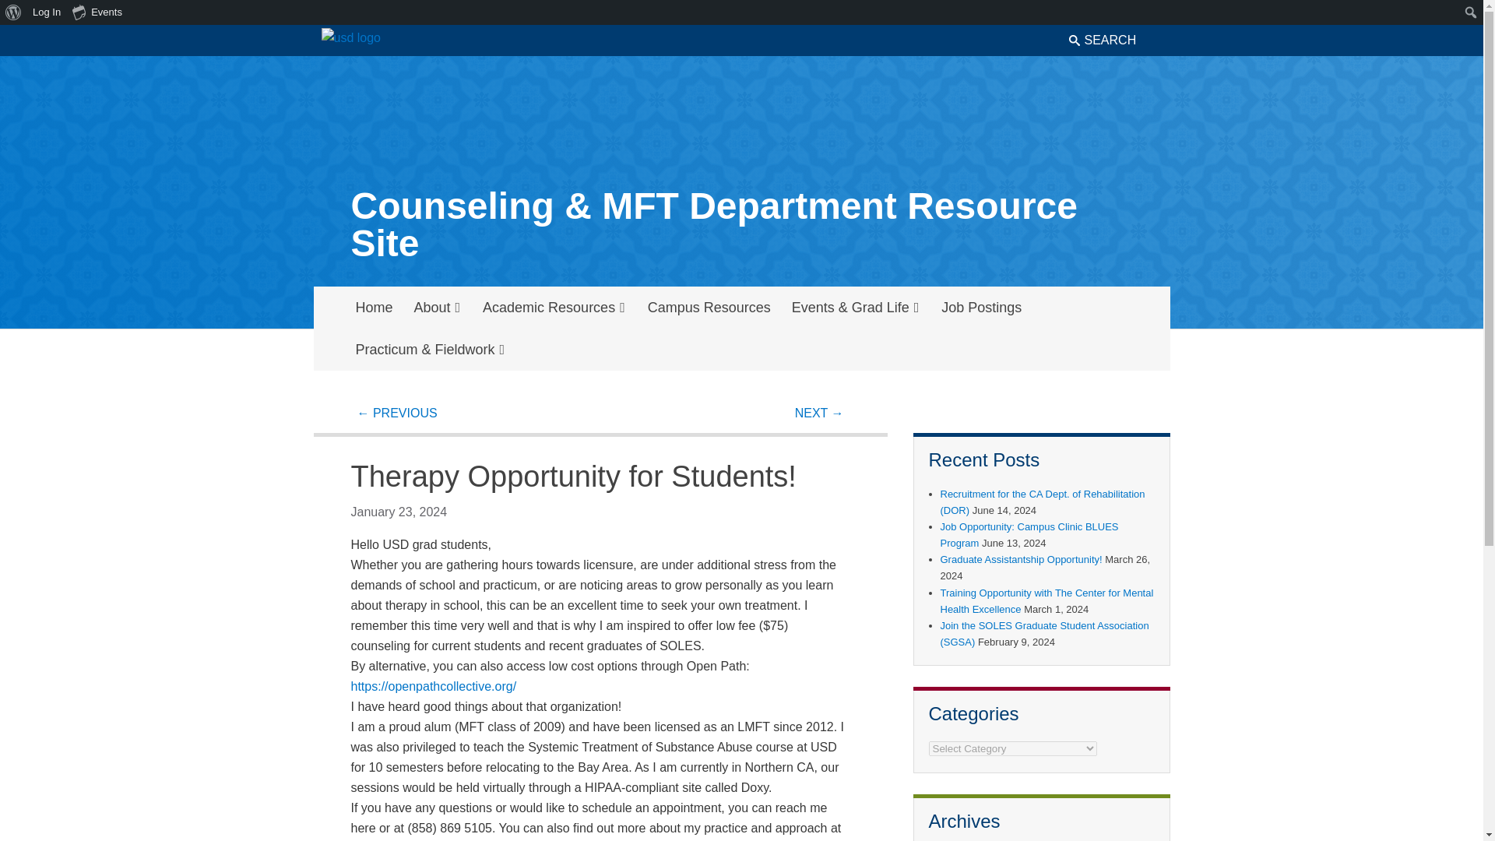  Describe the element at coordinates (399, 512) in the screenshot. I see `January 23, 2024` at that location.